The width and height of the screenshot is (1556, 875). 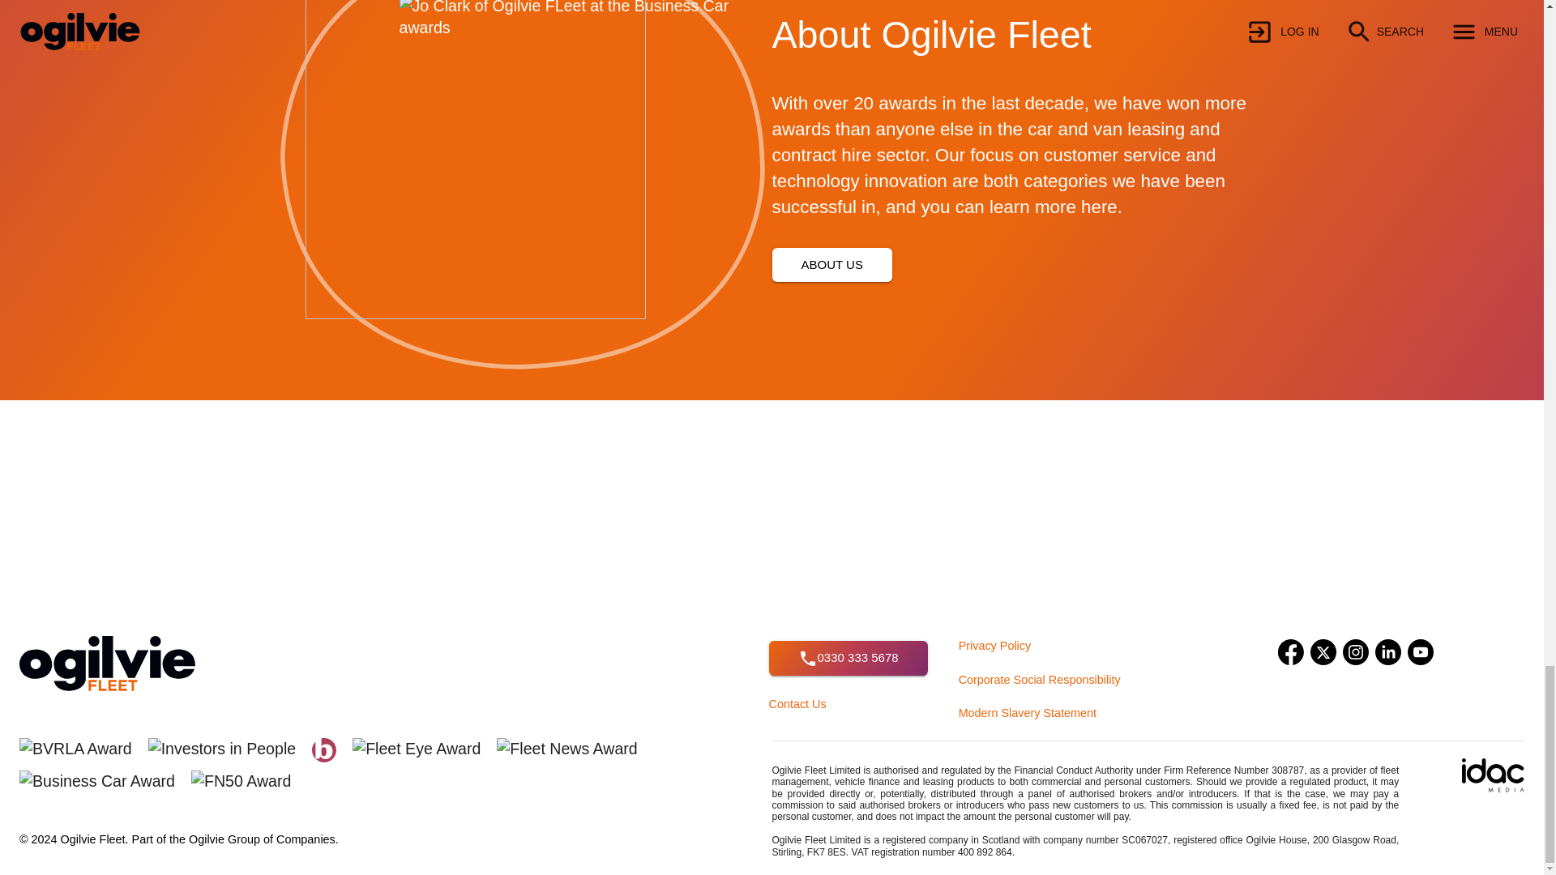 I want to click on Best Companies Award, so click(x=332, y=745).